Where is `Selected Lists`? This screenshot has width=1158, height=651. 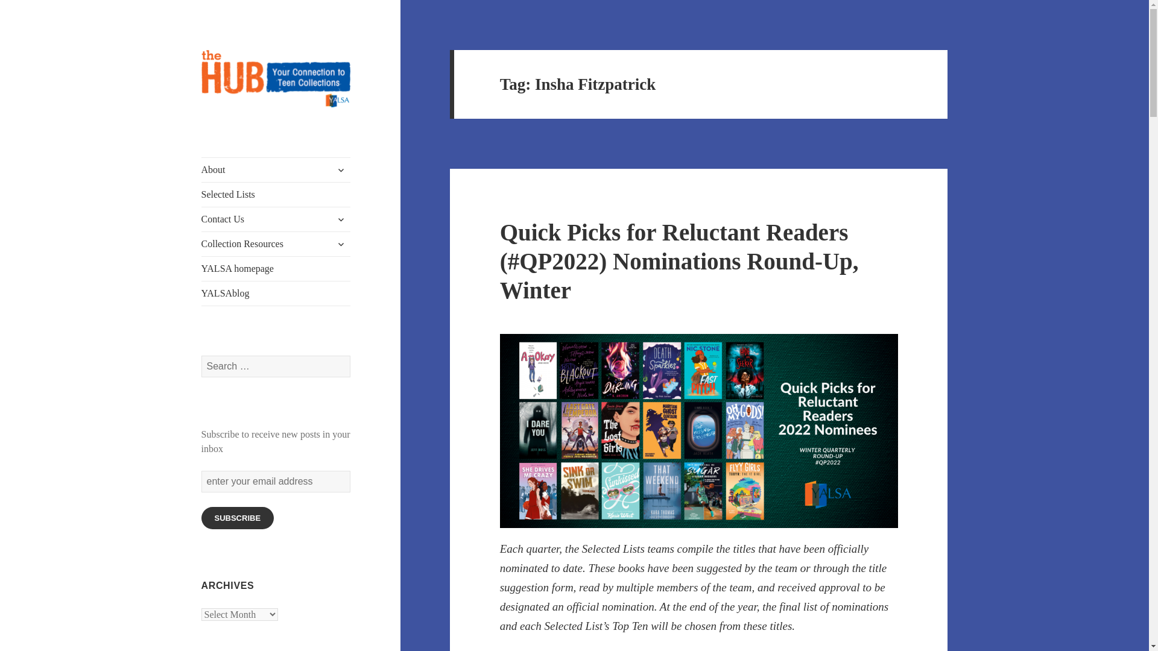
Selected Lists is located at coordinates (276, 195).